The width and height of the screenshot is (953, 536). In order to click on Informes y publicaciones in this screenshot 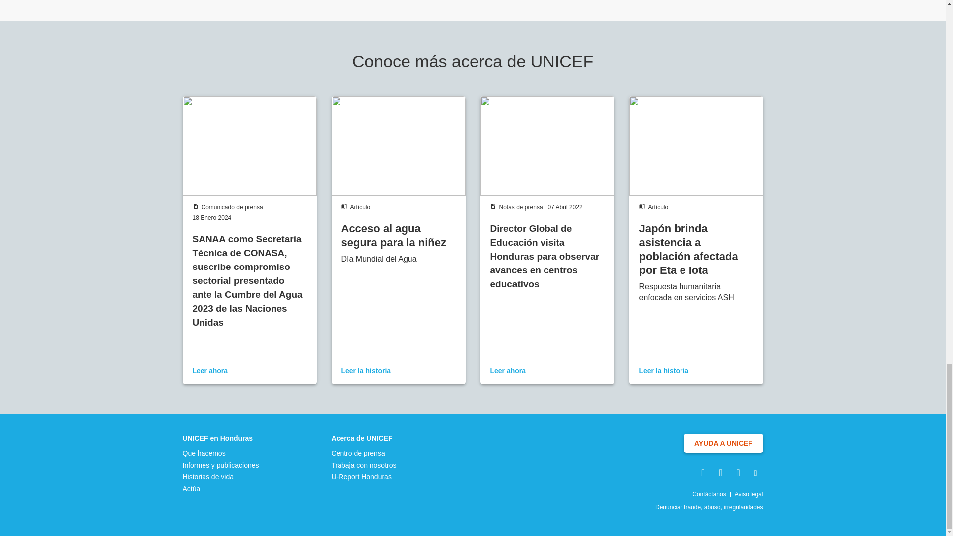, I will do `click(221, 465)`.